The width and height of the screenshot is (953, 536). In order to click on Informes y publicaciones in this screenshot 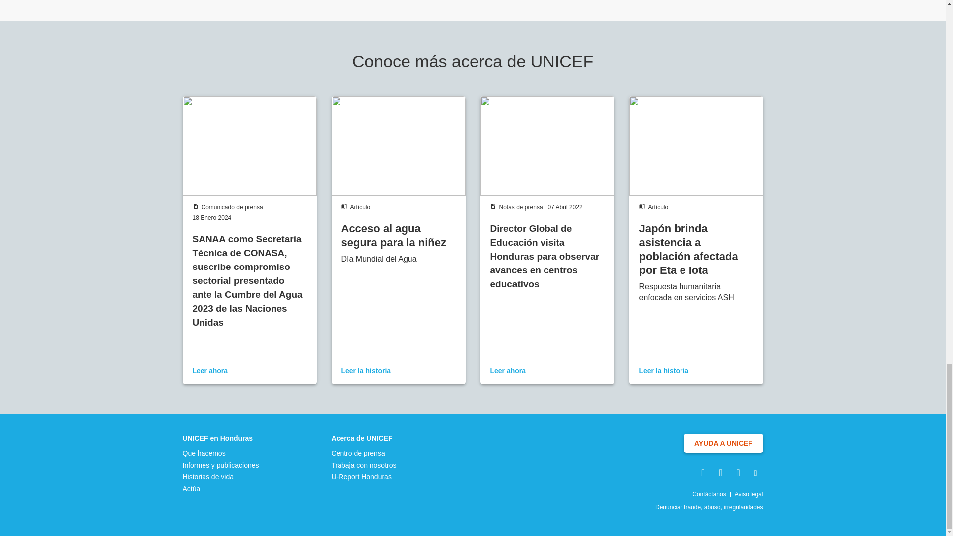, I will do `click(221, 465)`.